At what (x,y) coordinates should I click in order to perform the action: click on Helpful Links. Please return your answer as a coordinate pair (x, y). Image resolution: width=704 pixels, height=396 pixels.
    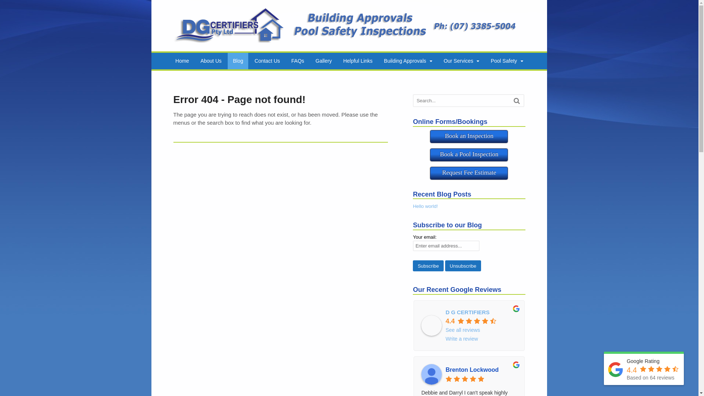
    Looking at the image, I should click on (358, 61).